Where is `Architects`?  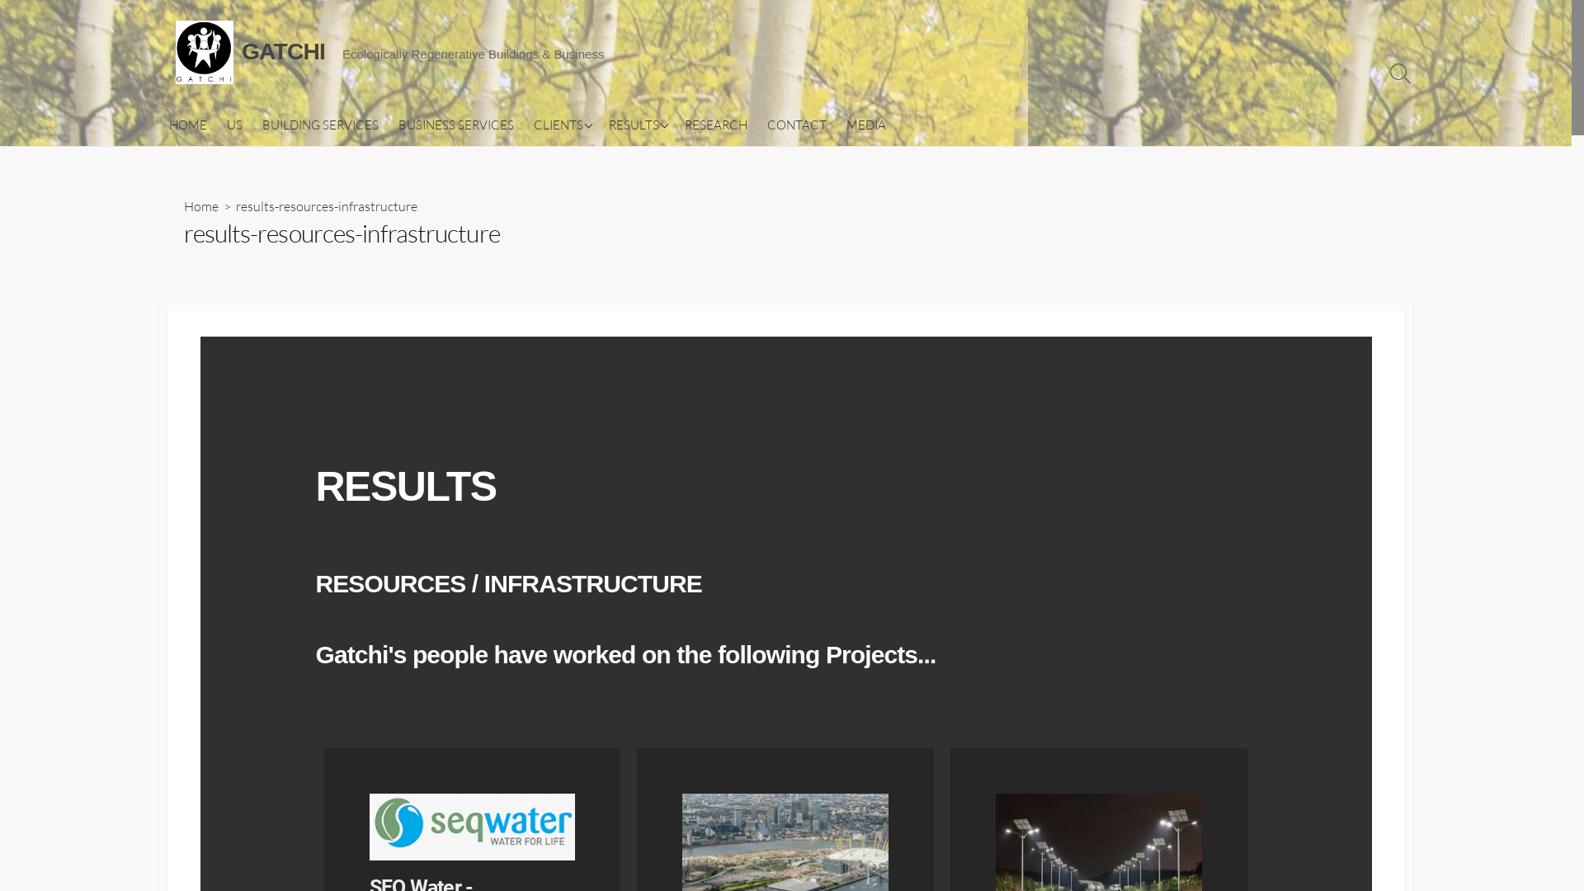 Architects is located at coordinates (606, 182).